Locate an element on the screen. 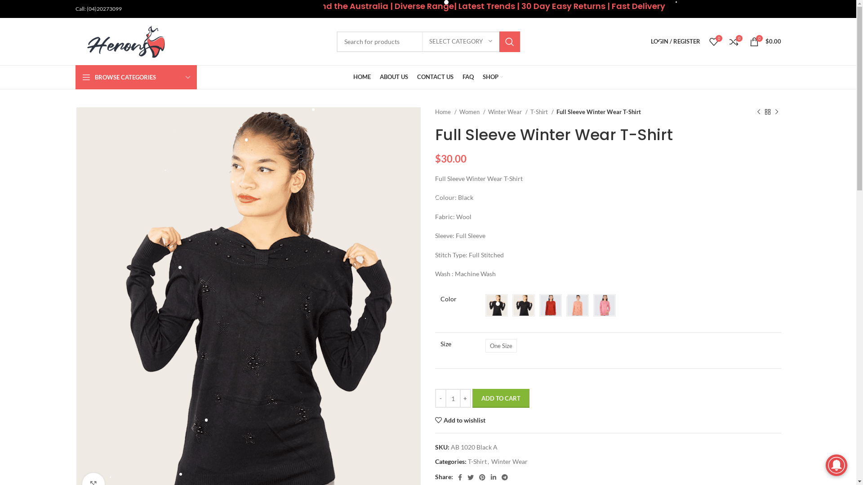 This screenshot has height=485, width=863. T-Shirt is located at coordinates (542, 112).